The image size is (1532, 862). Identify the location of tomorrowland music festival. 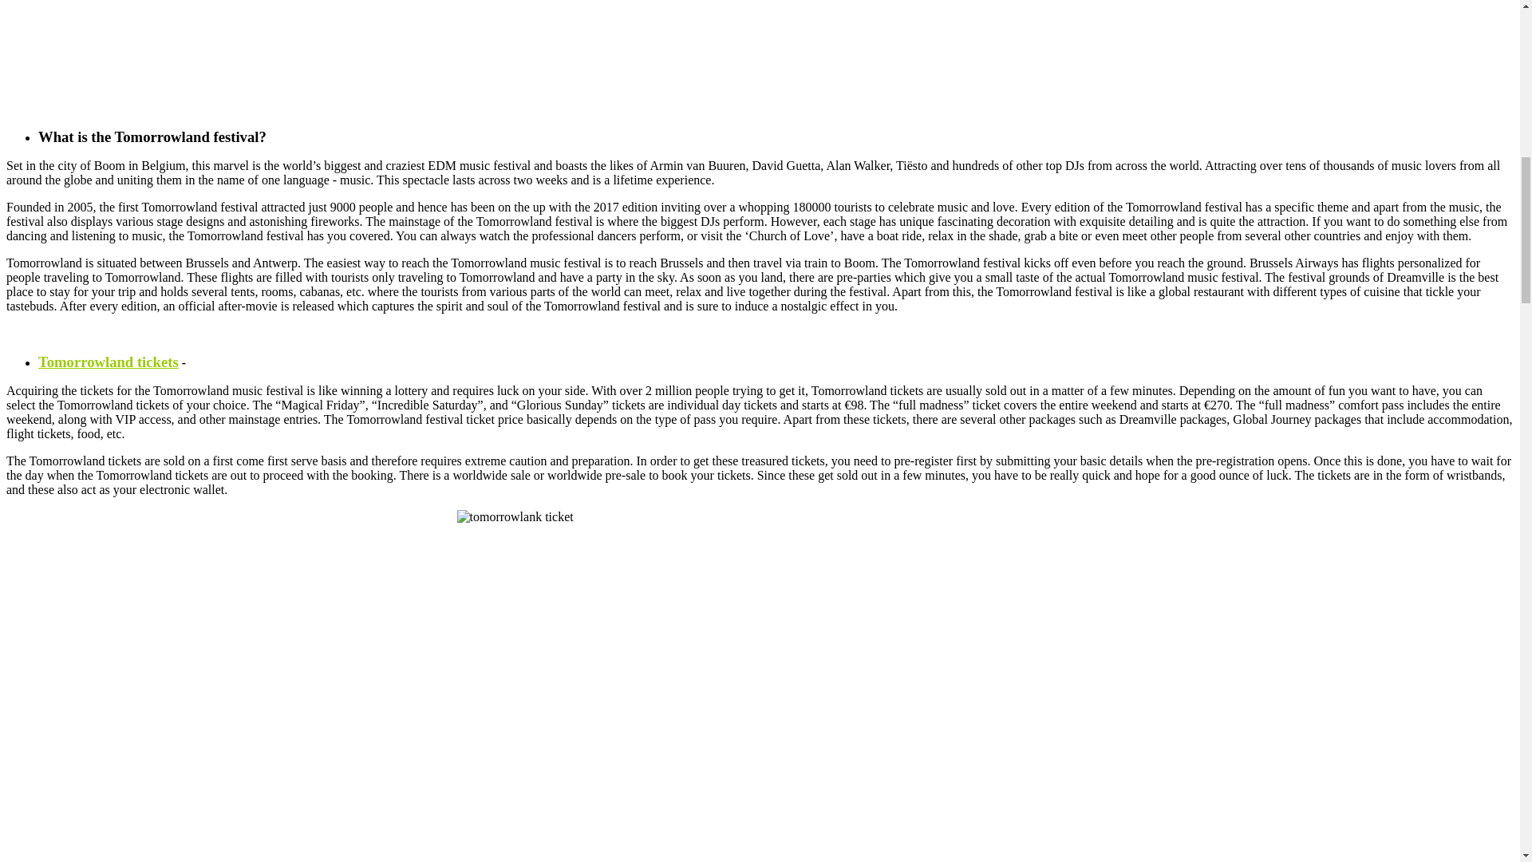
(760, 30).